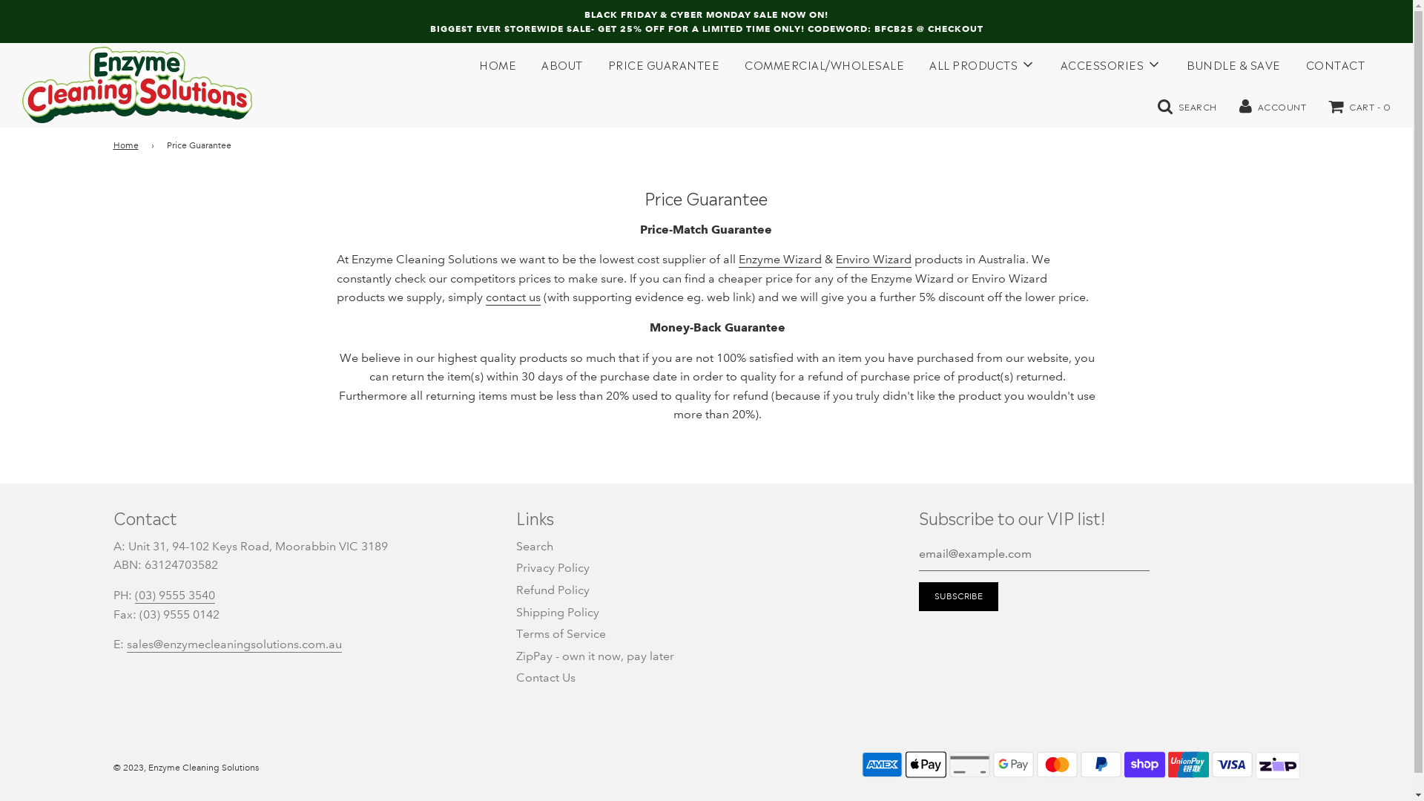 The width and height of the screenshot is (1424, 801). I want to click on ALL PRODUCTS, so click(982, 65).